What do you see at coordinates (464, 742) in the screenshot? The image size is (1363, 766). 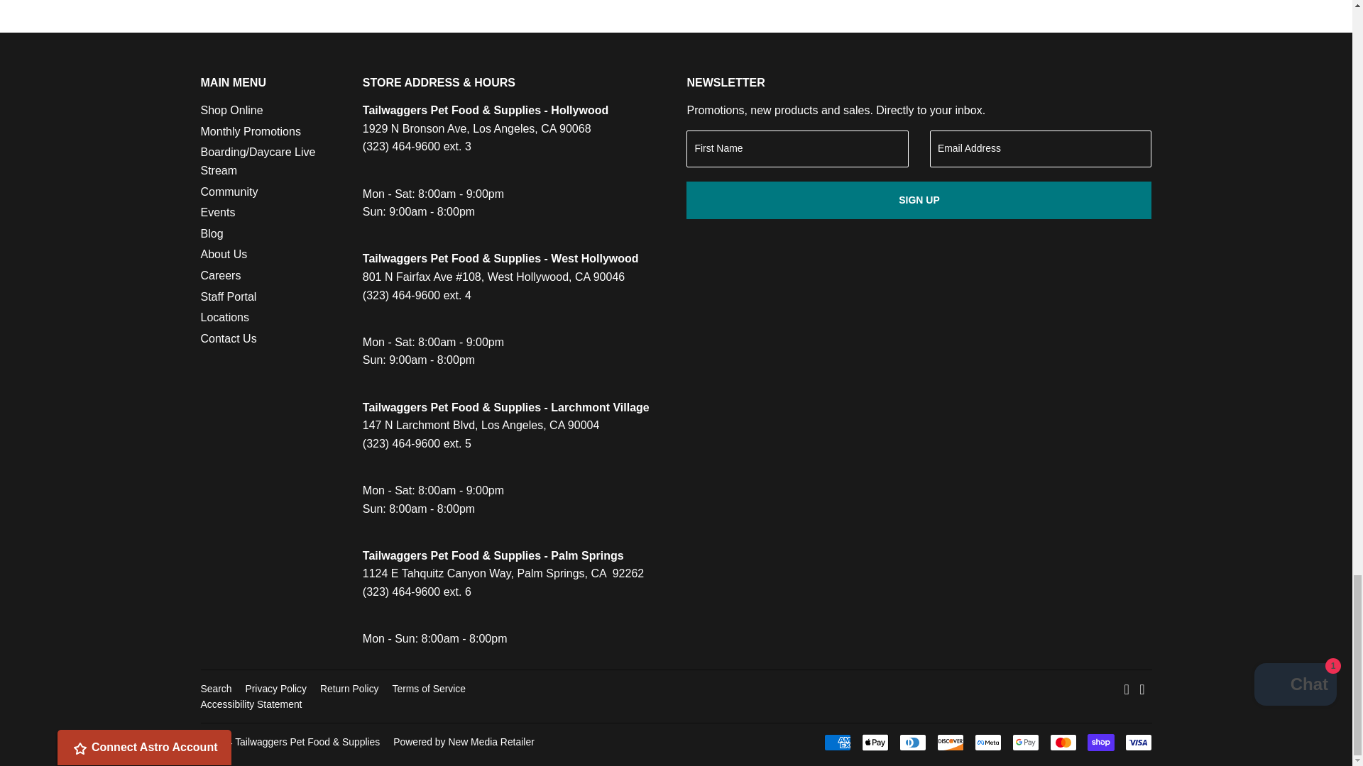 I see `New Media Retailer` at bounding box center [464, 742].